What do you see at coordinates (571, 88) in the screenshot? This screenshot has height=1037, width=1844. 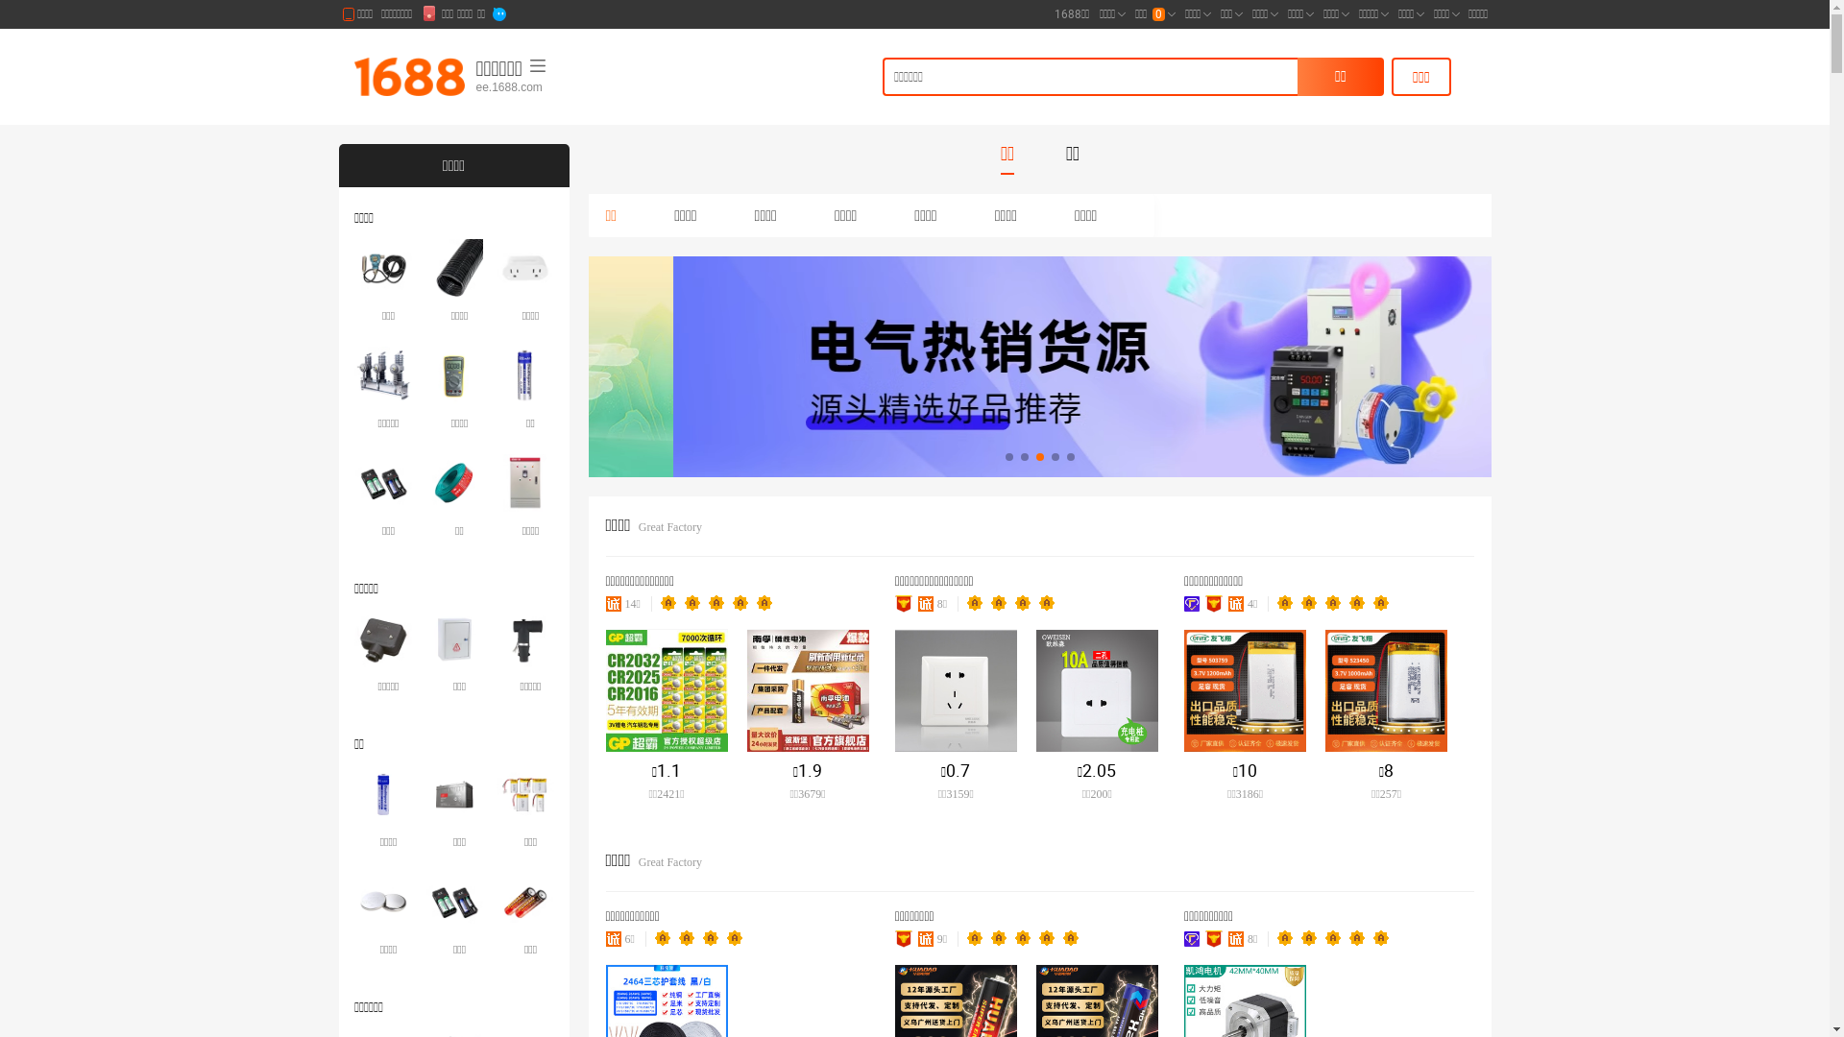 I see `ee.1688.com` at bounding box center [571, 88].